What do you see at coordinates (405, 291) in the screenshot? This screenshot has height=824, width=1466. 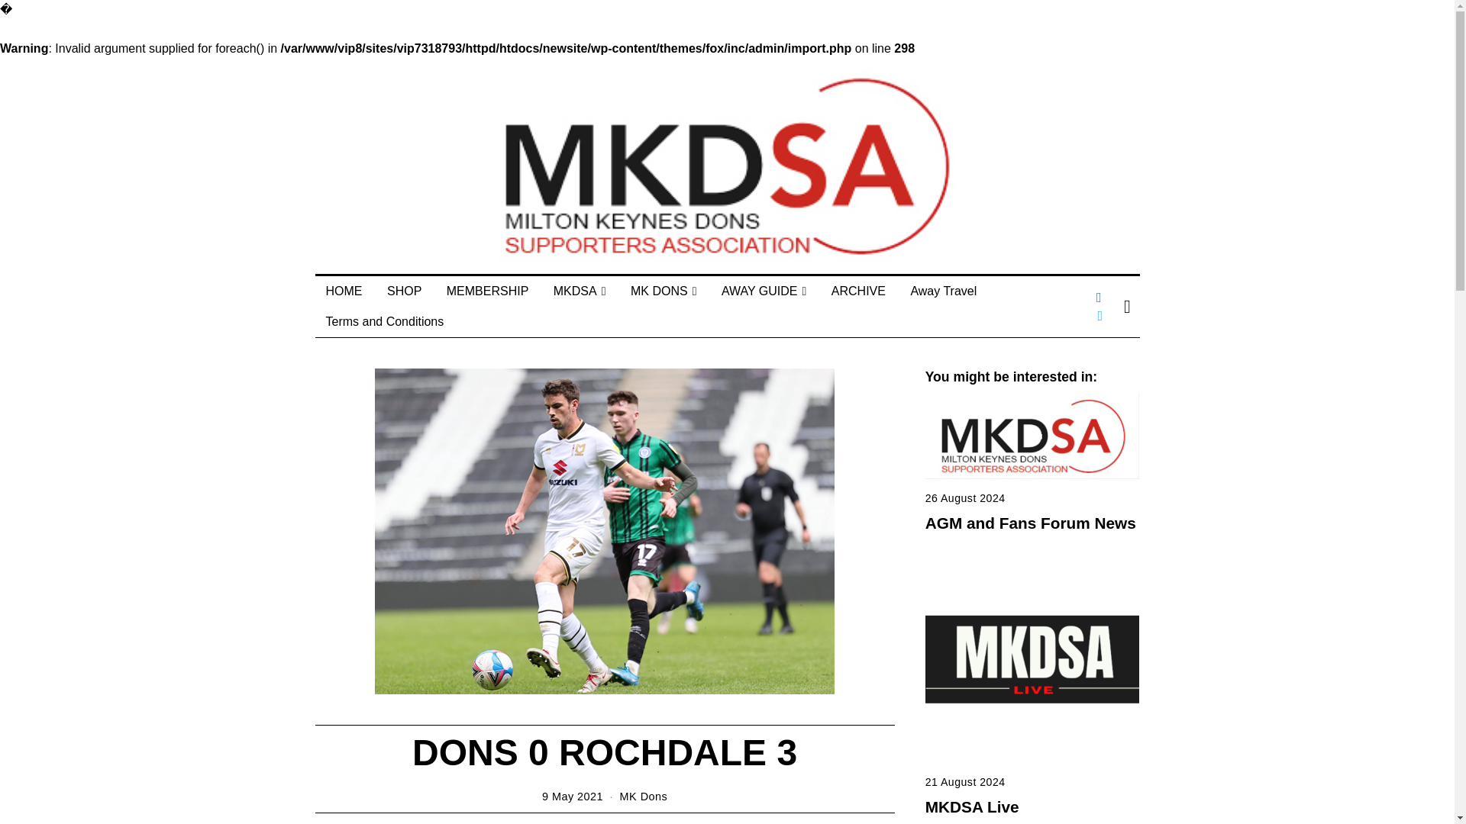 I see `SHOP` at bounding box center [405, 291].